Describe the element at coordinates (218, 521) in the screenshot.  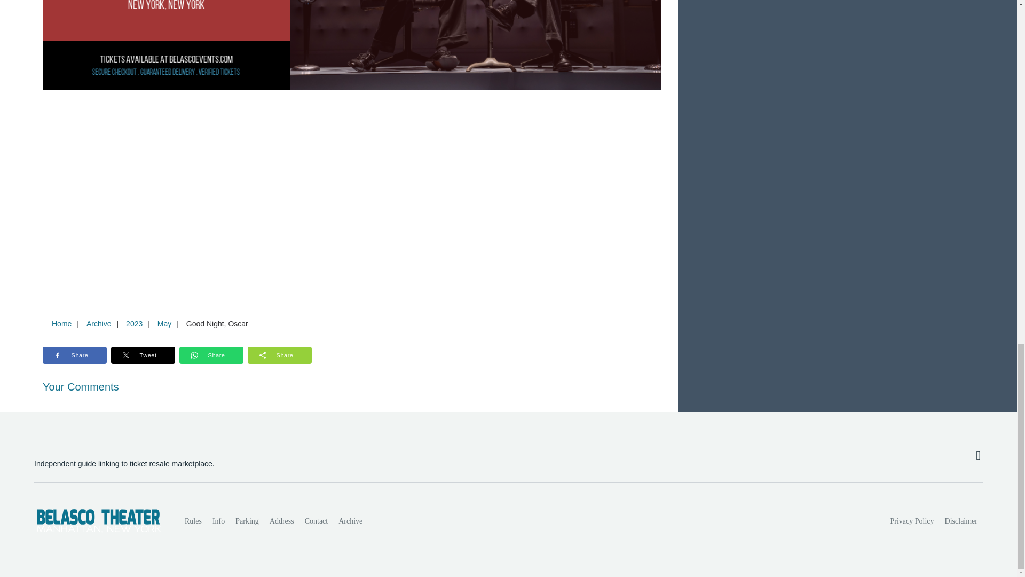
I see `Info` at that location.